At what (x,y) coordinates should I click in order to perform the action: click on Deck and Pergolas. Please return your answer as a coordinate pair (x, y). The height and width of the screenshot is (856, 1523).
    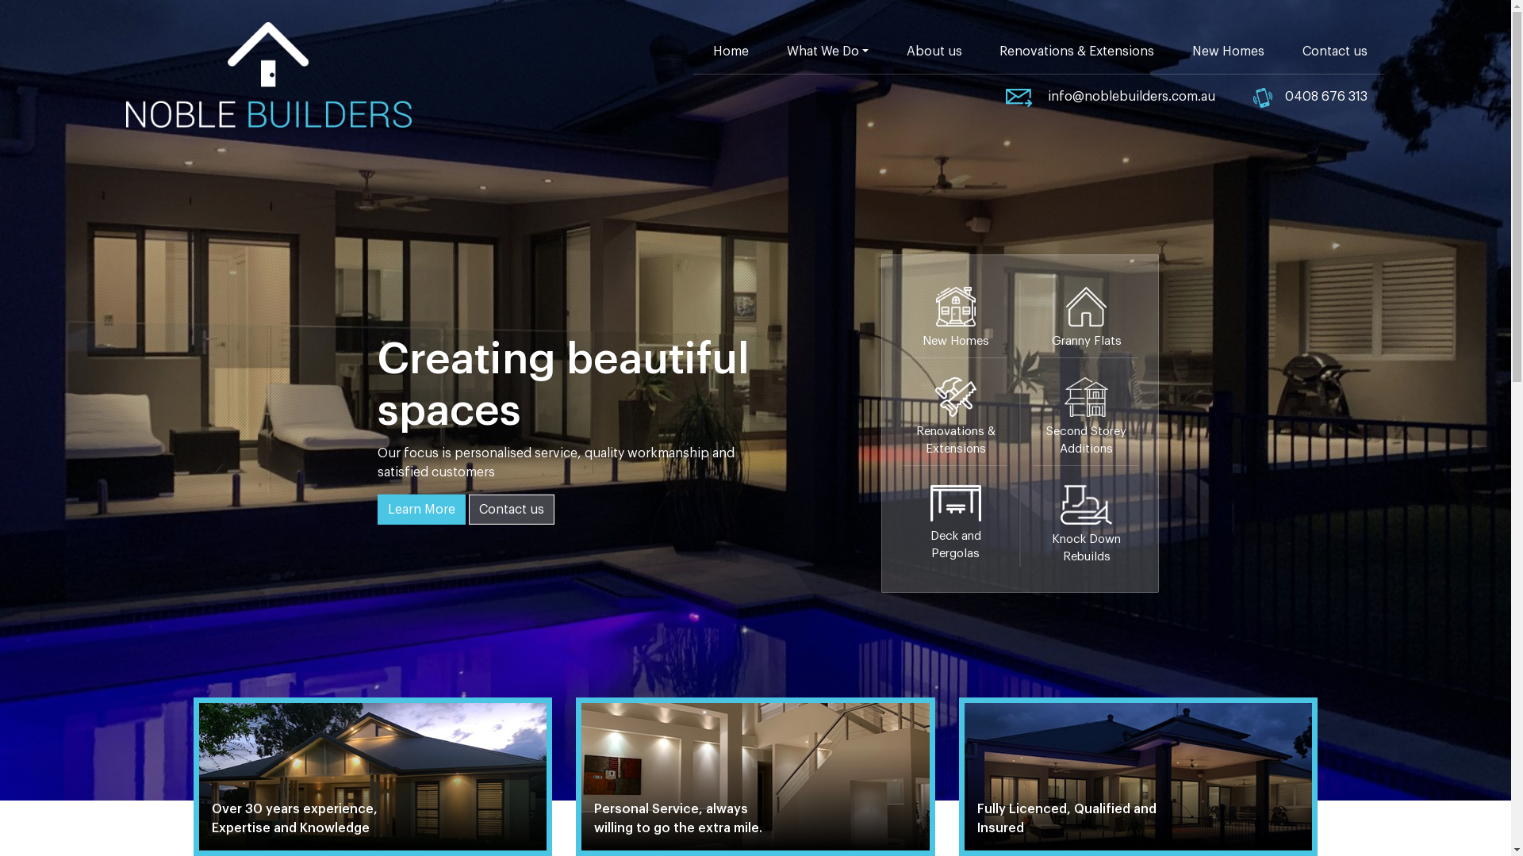
    Looking at the image, I should click on (955, 522).